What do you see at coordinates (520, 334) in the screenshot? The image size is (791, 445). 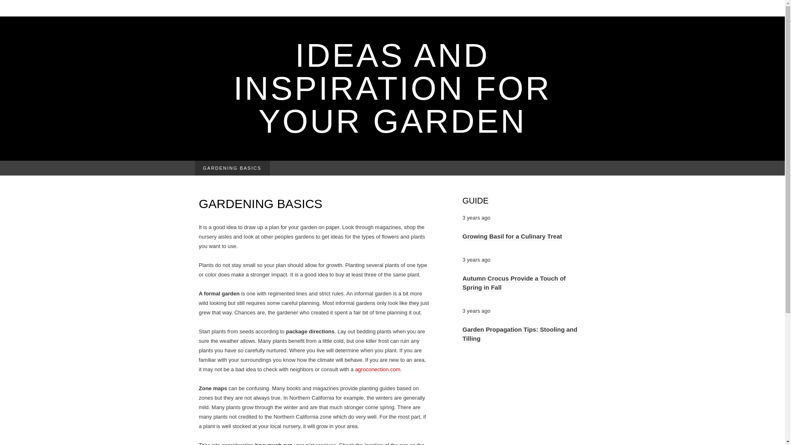 I see `Garden Propagation Tips: Stooling and Tilling` at bounding box center [520, 334].